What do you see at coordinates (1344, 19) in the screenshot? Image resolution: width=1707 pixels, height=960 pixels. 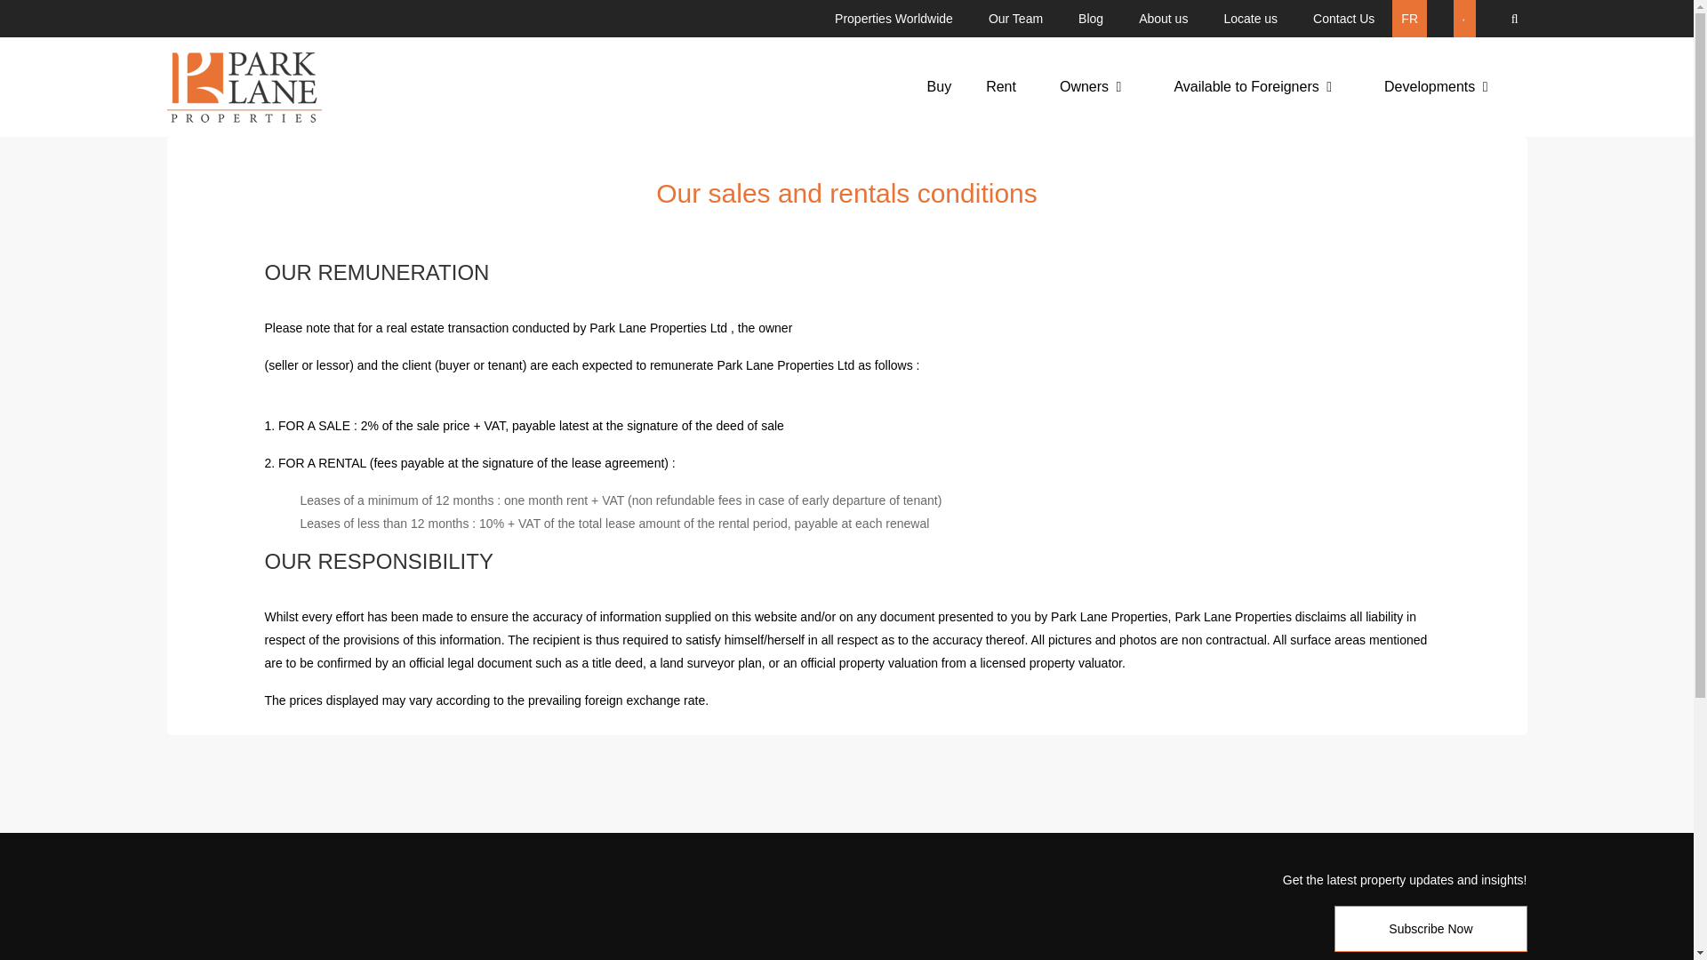 I see `Contact Us` at bounding box center [1344, 19].